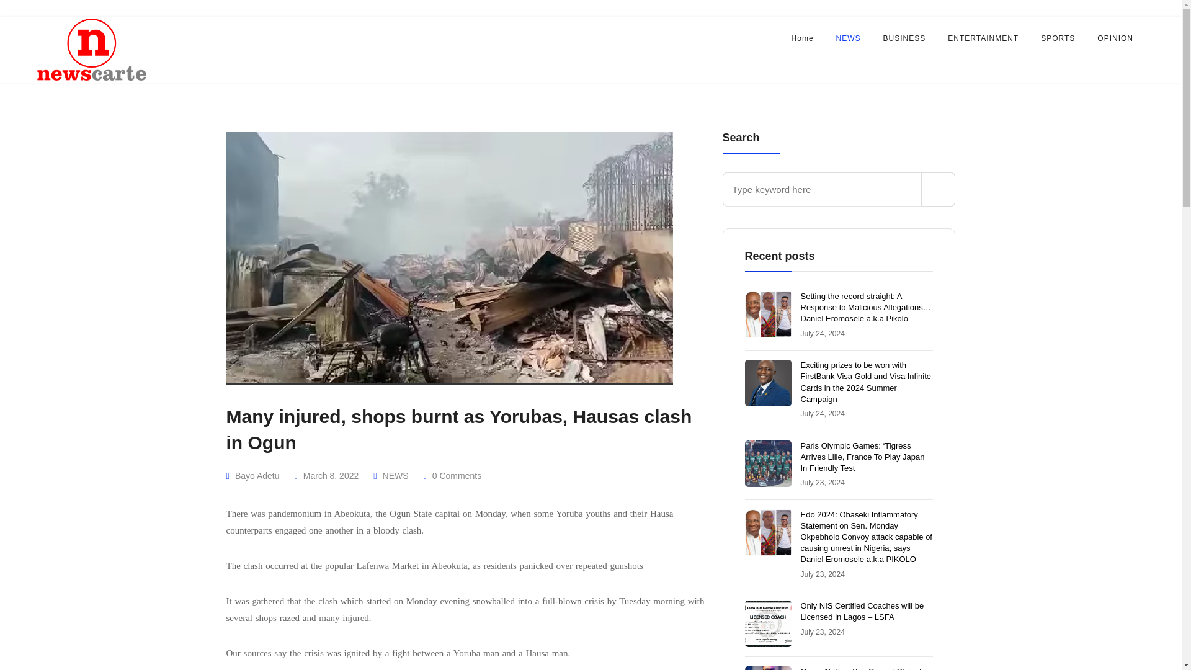 Image resolution: width=1191 pixels, height=670 pixels. I want to click on Home, so click(803, 39).